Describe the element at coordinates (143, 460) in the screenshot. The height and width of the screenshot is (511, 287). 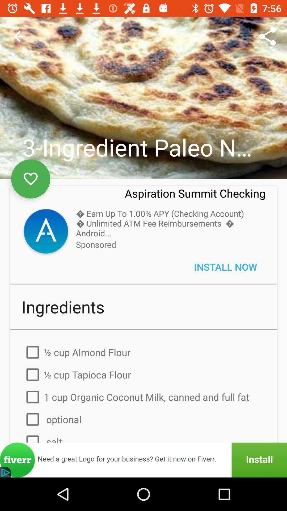
I see `go to fiverr download page` at that location.